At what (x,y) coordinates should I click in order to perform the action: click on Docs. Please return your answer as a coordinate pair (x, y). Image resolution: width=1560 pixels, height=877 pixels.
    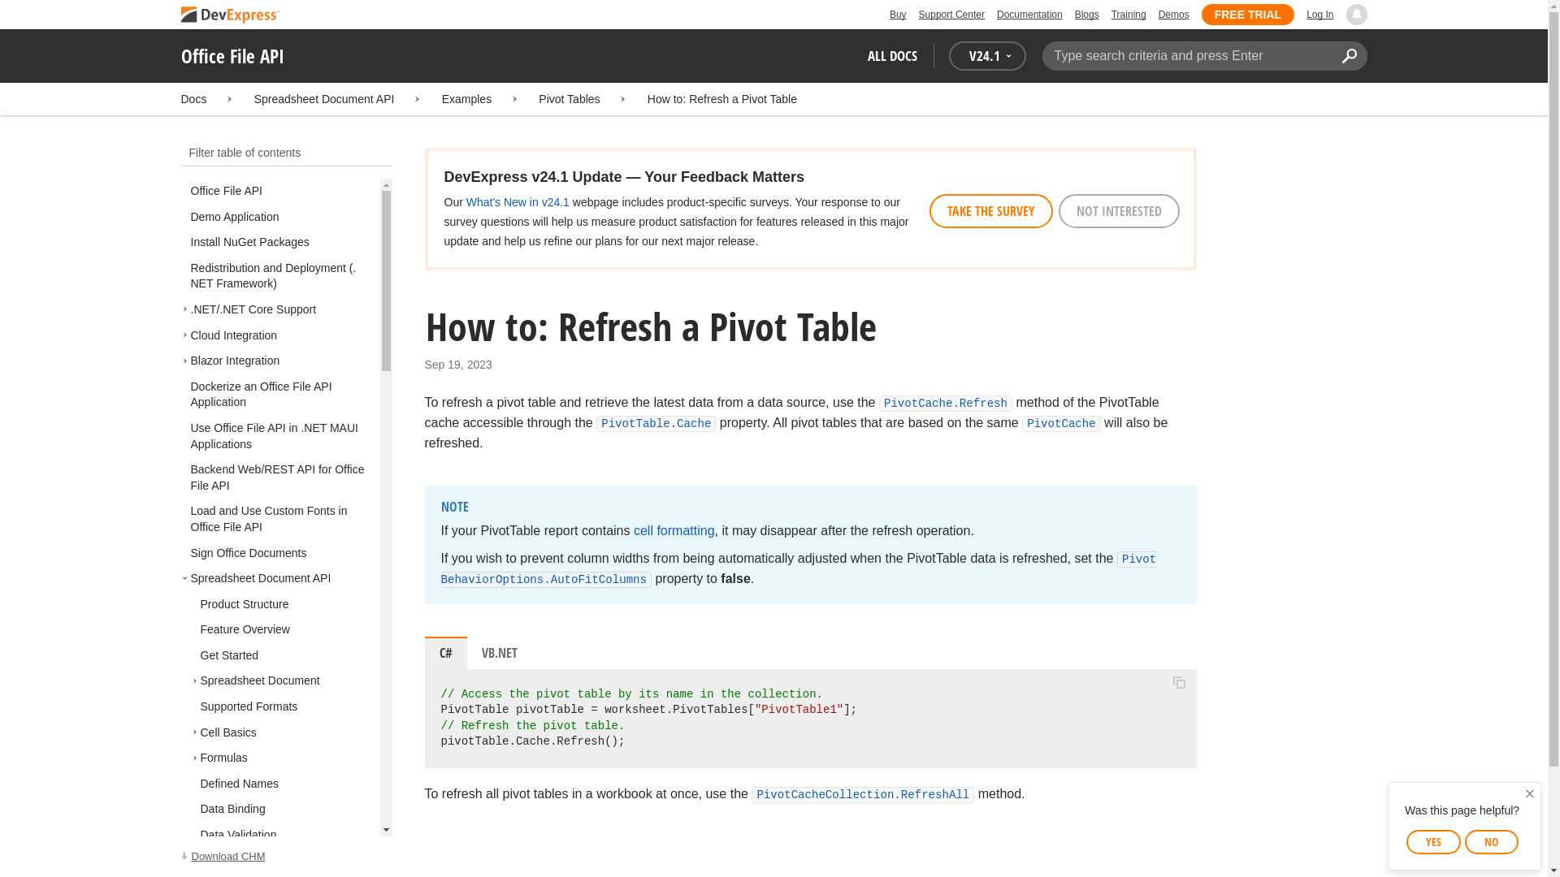
    Looking at the image, I should click on (193, 99).